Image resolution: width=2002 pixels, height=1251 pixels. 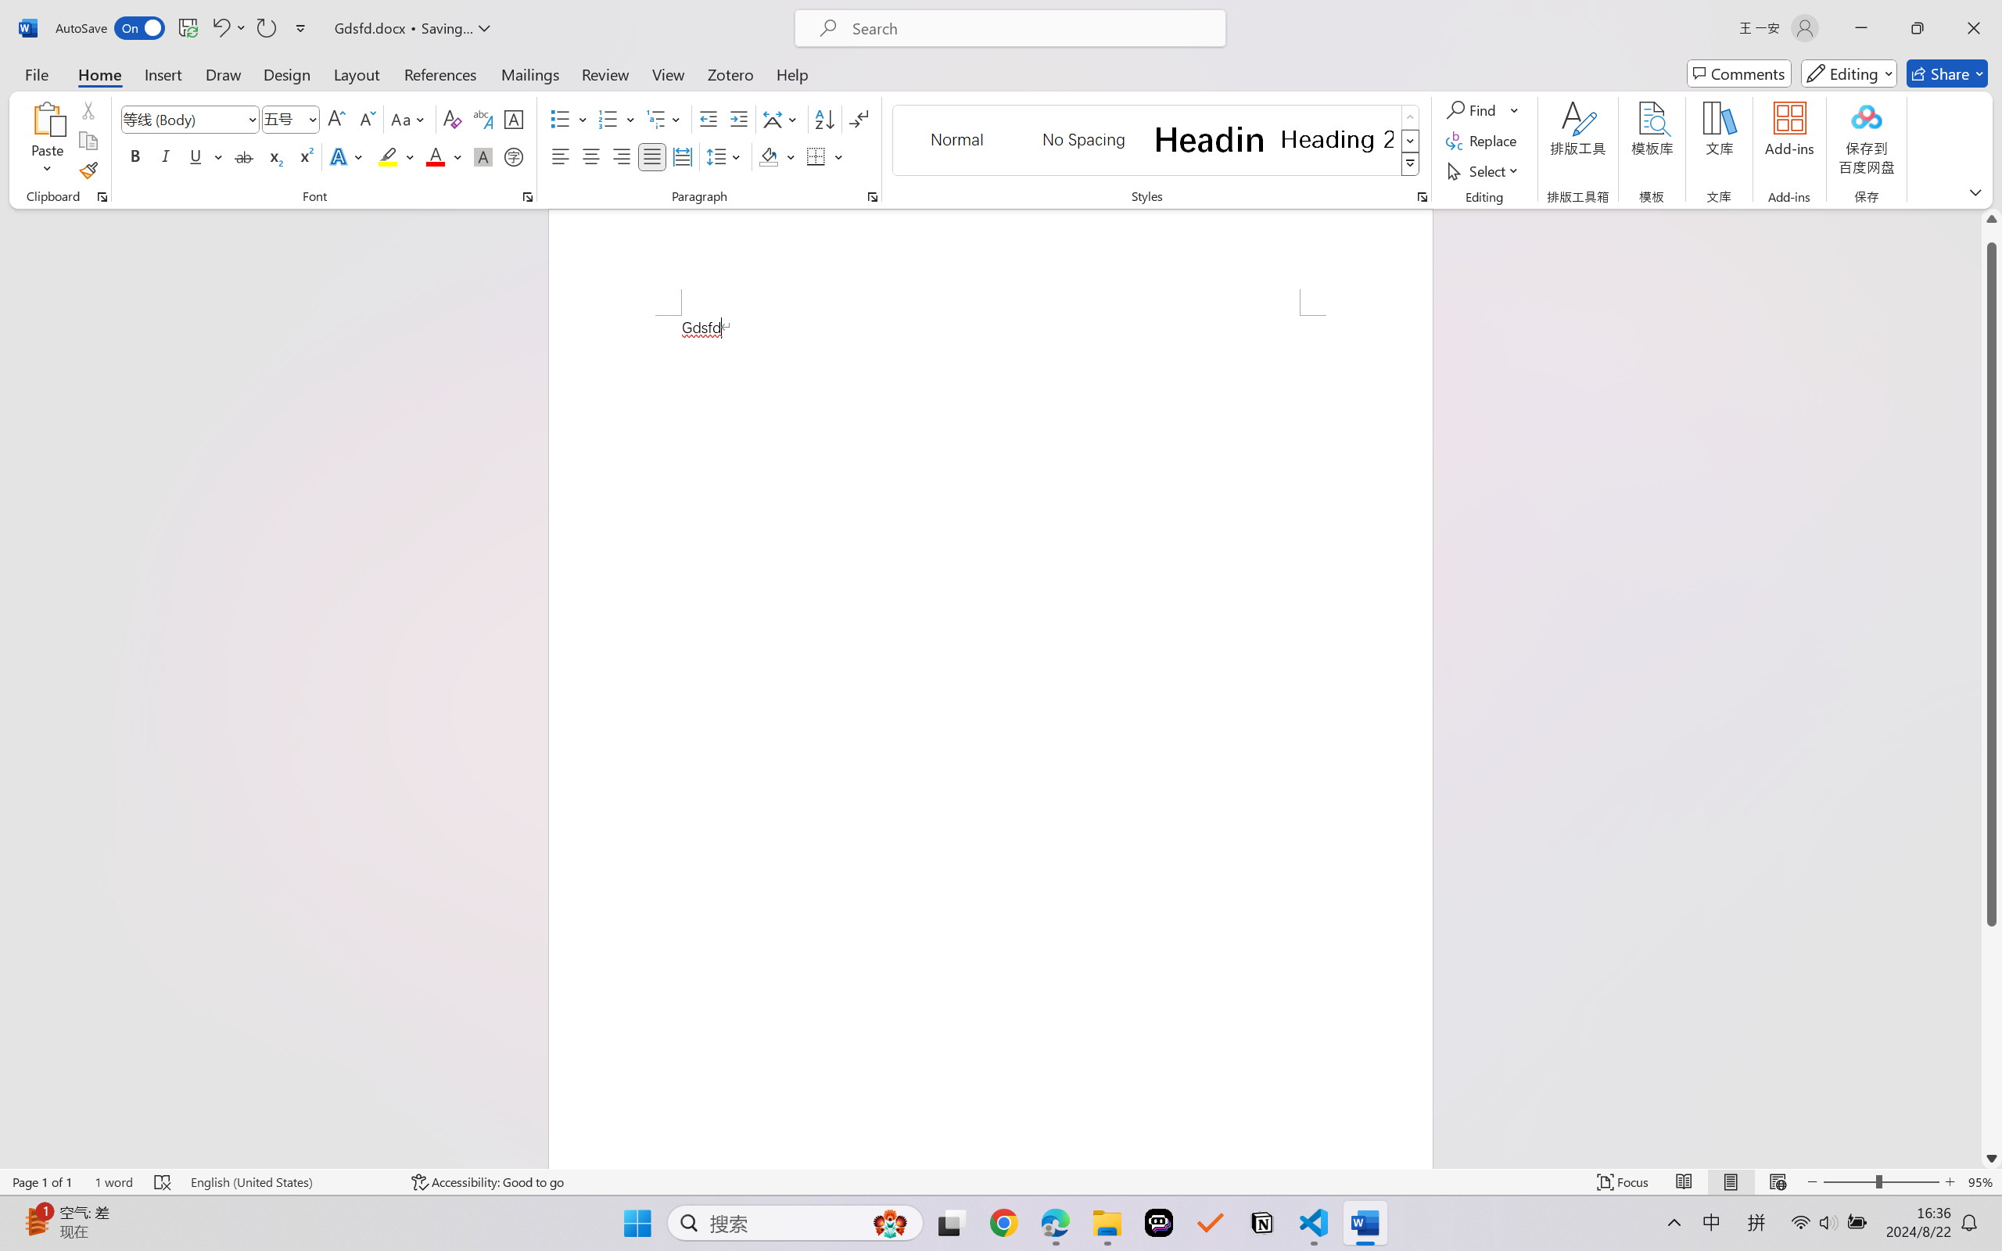 What do you see at coordinates (388, 156) in the screenshot?
I see `Text Highlight Color Yellow` at bounding box center [388, 156].